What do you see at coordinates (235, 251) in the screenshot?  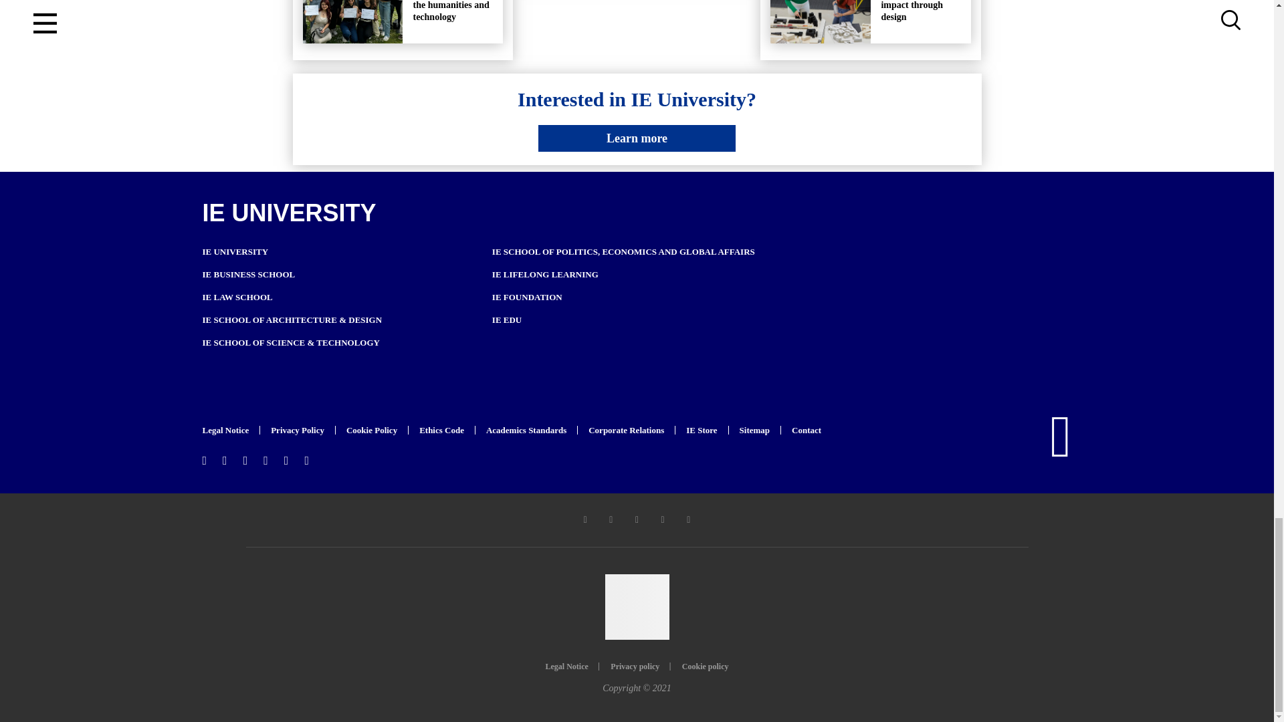 I see `IE UNIVERSITY` at bounding box center [235, 251].